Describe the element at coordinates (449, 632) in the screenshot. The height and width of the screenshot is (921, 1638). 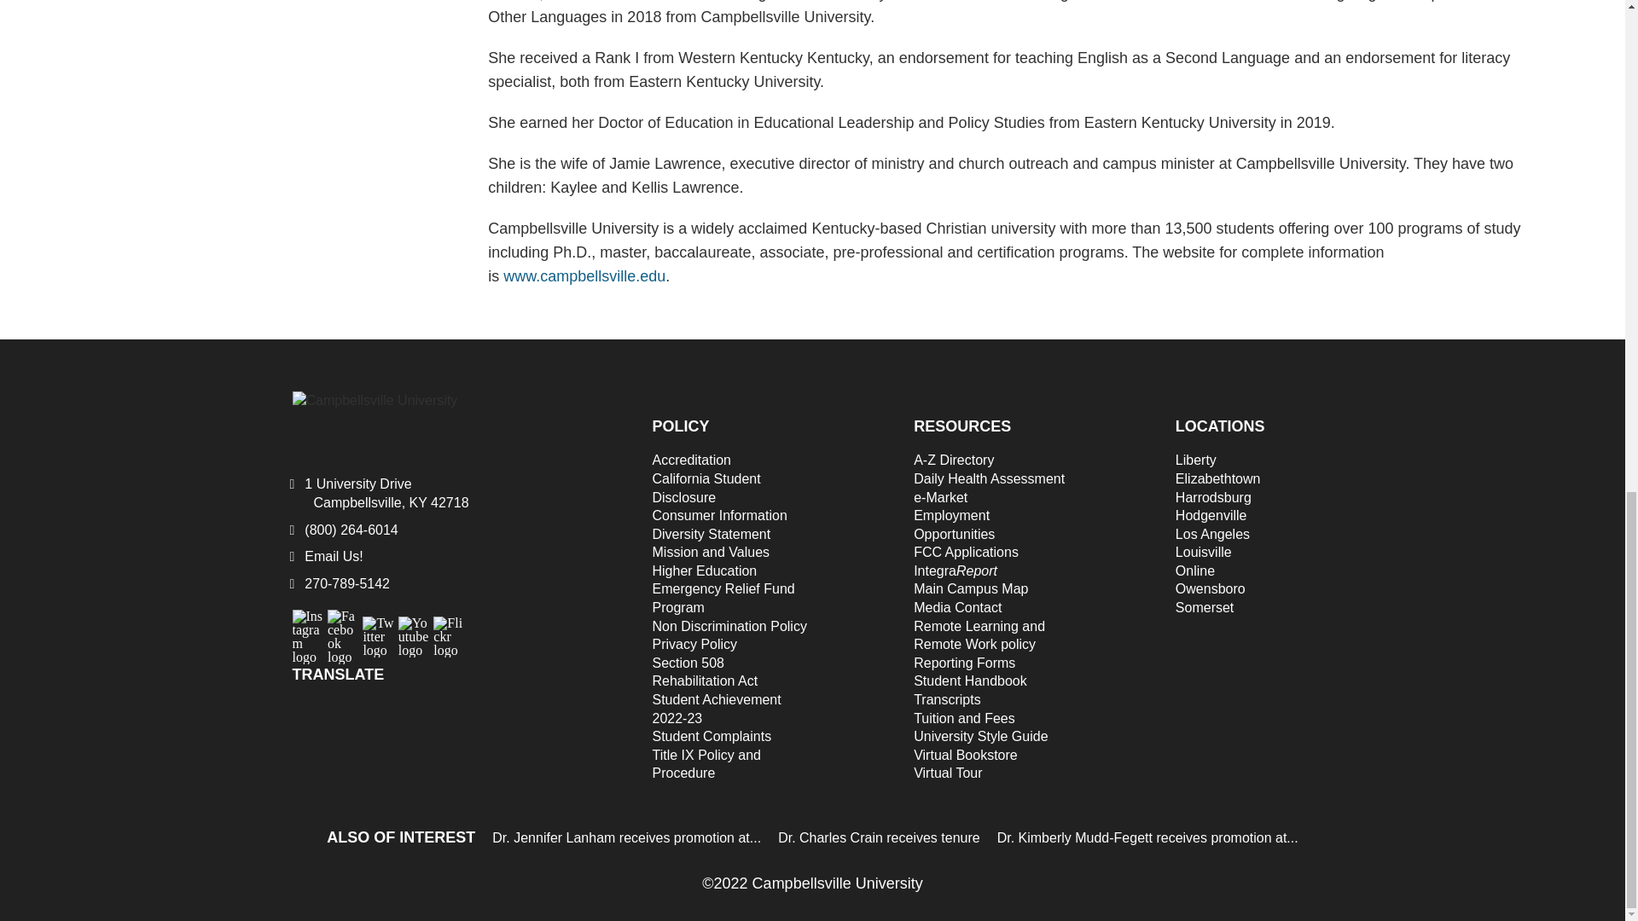
I see `Flickr` at that location.